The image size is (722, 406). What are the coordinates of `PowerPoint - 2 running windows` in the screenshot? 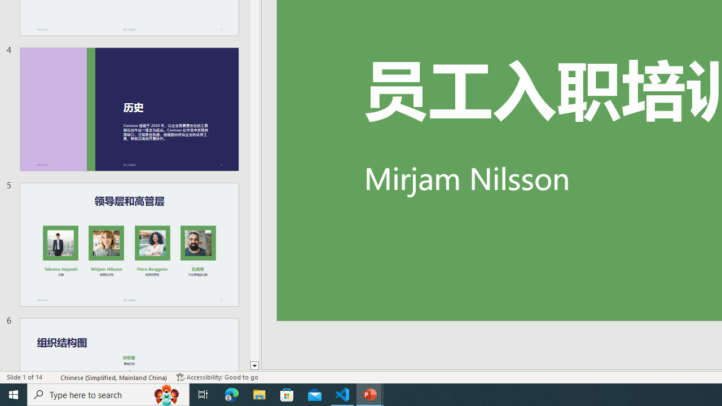 It's located at (370, 395).